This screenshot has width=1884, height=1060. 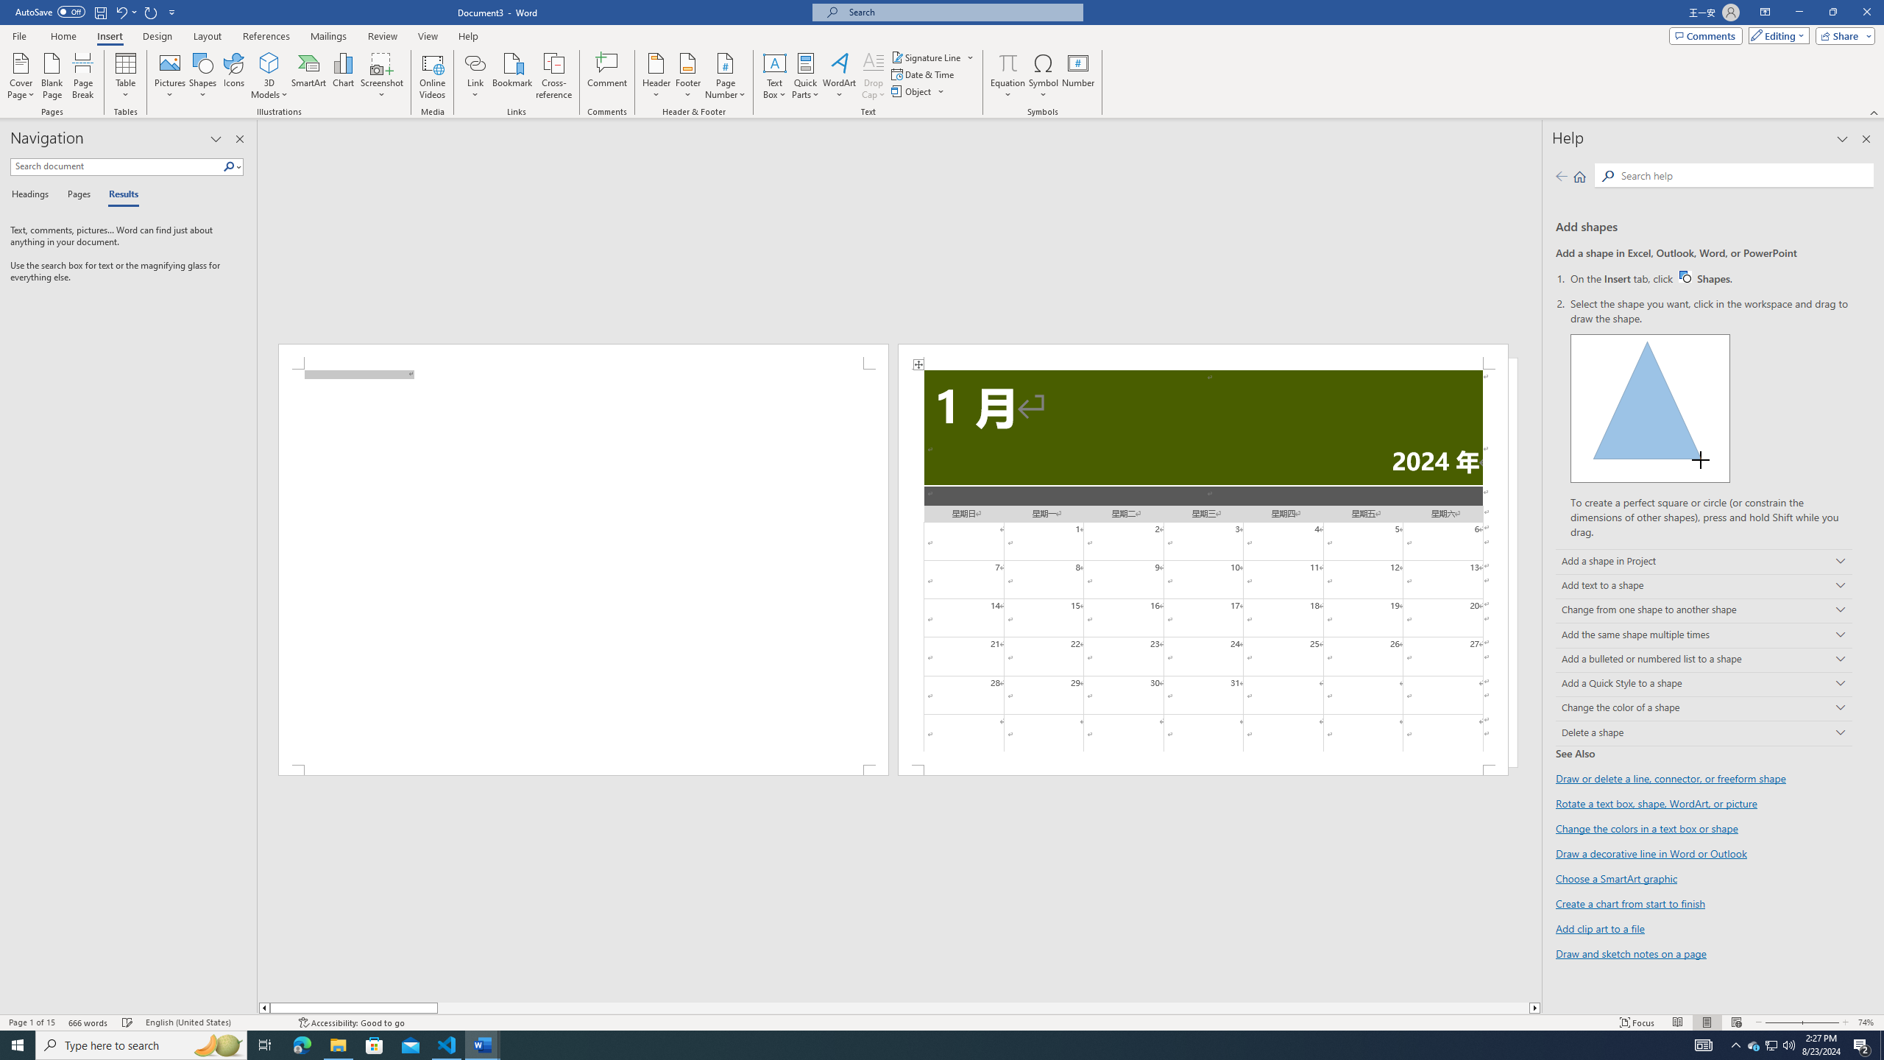 I want to click on Object..., so click(x=918, y=91).